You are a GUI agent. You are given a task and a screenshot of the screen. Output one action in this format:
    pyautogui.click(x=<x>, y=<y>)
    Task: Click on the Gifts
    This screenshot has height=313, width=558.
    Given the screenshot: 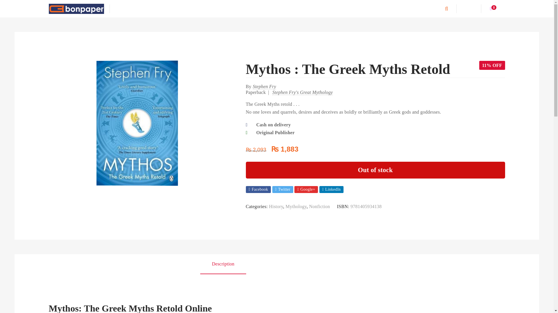 What is the action you would take?
    pyautogui.click(x=287, y=9)
    